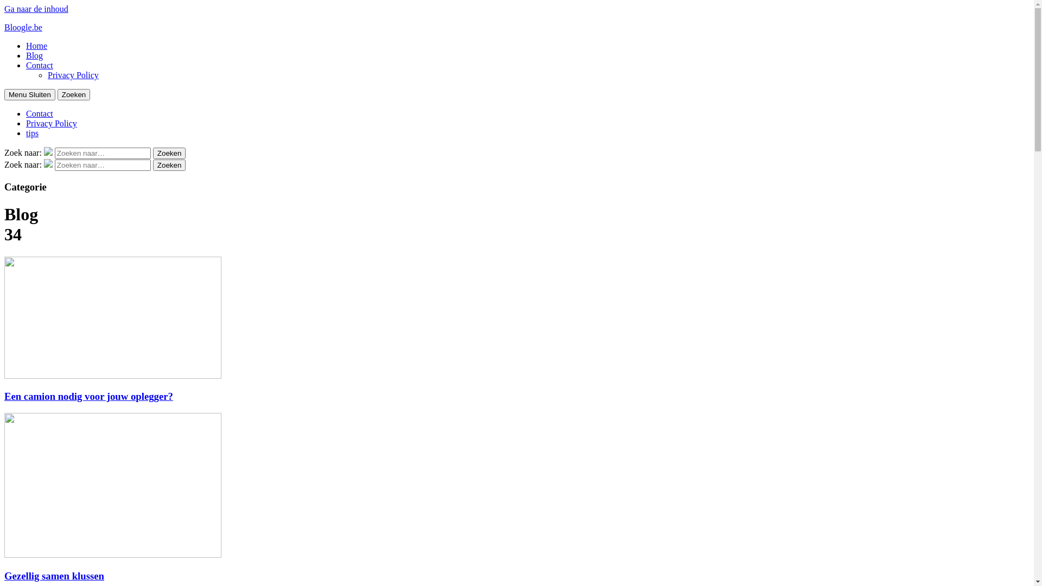 Image resolution: width=1042 pixels, height=586 pixels. What do you see at coordinates (169, 165) in the screenshot?
I see `Zoeken` at bounding box center [169, 165].